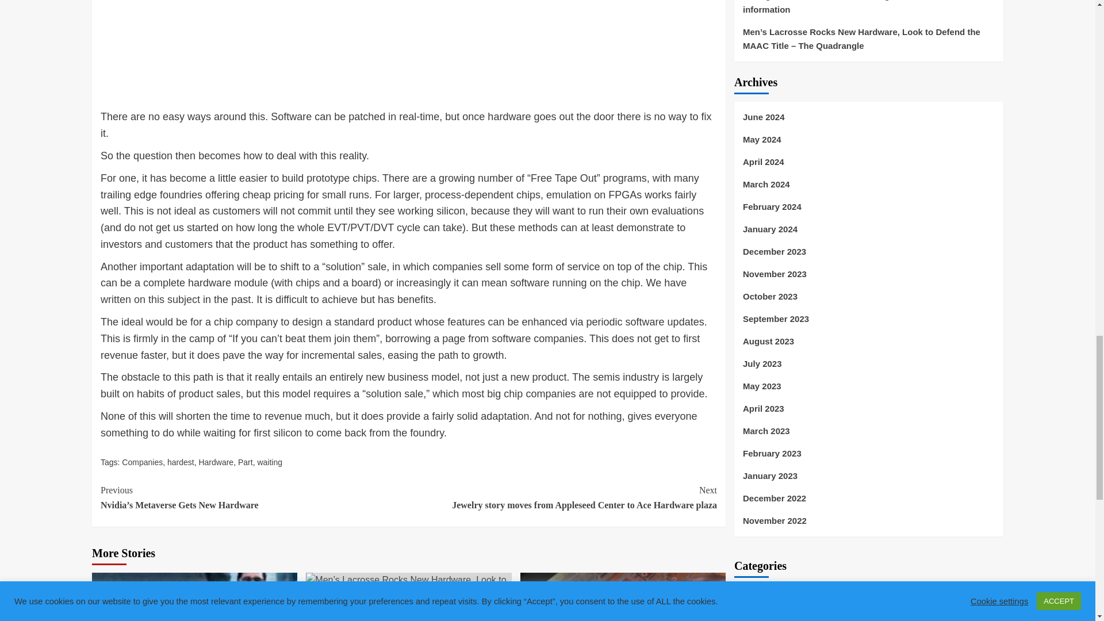  I want to click on Companies, so click(141, 462).